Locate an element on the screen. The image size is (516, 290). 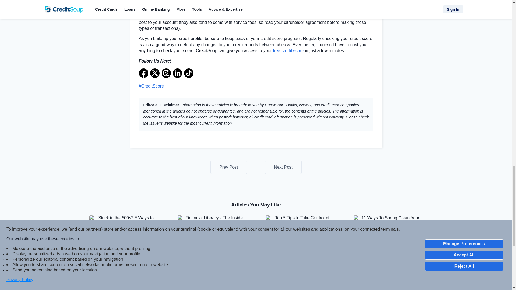
Follow Us on Instagram is located at coordinates (166, 73).